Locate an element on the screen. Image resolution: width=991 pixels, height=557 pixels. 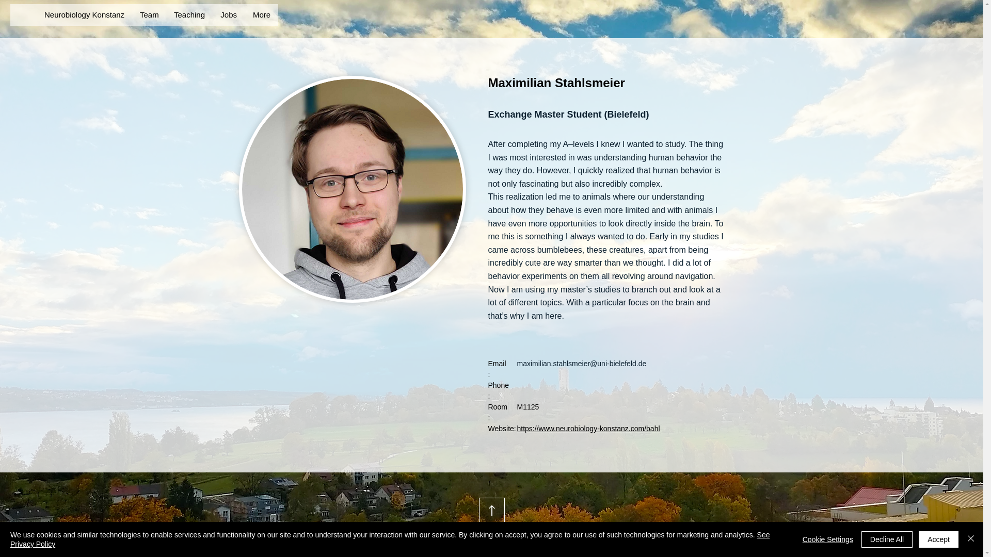
MaxB.png is located at coordinates (352, 189).